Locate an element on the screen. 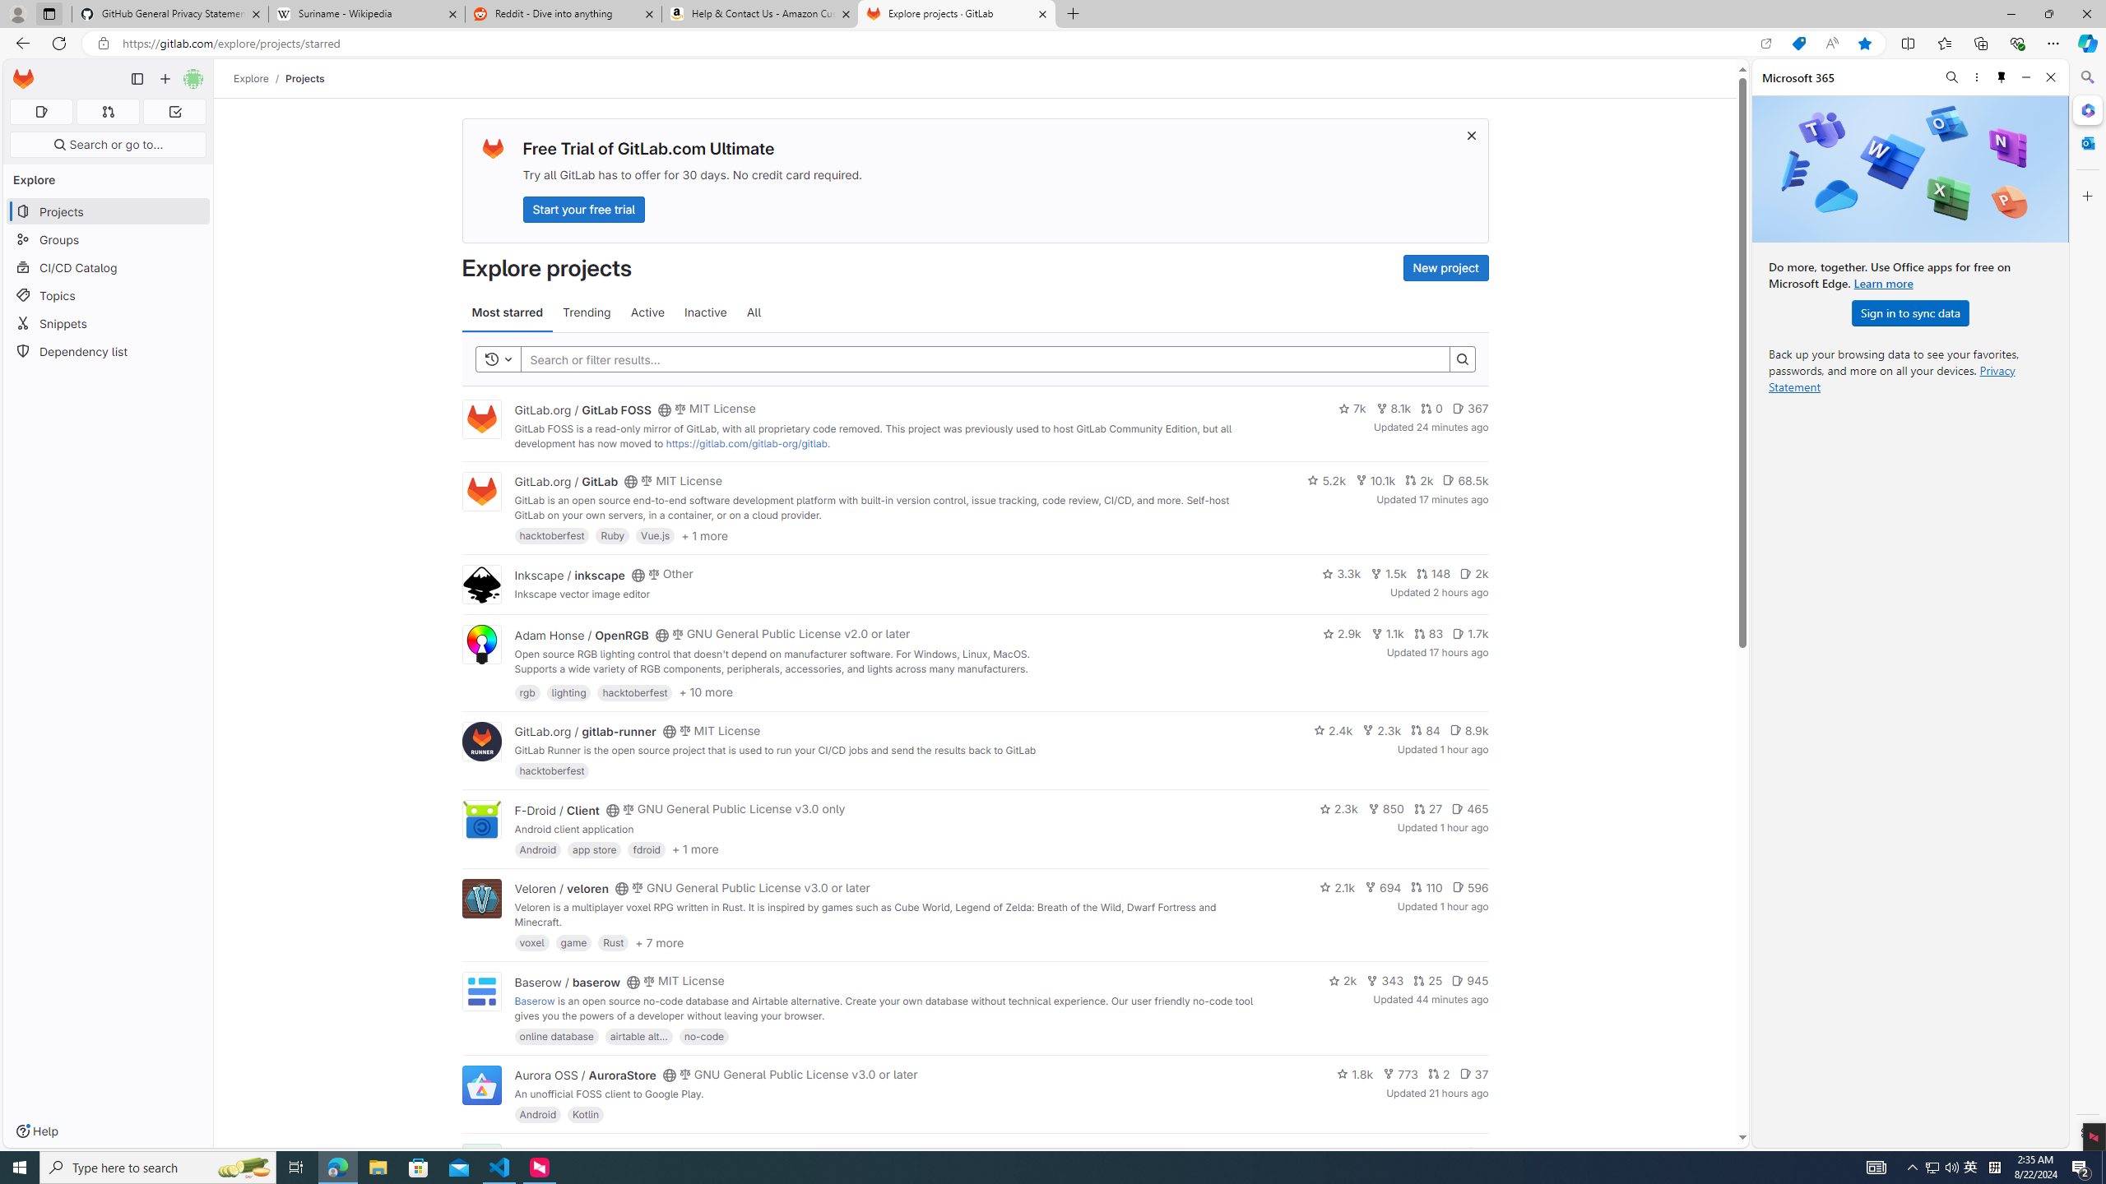 This screenshot has width=2106, height=1184. 0 is located at coordinates (1431, 409).